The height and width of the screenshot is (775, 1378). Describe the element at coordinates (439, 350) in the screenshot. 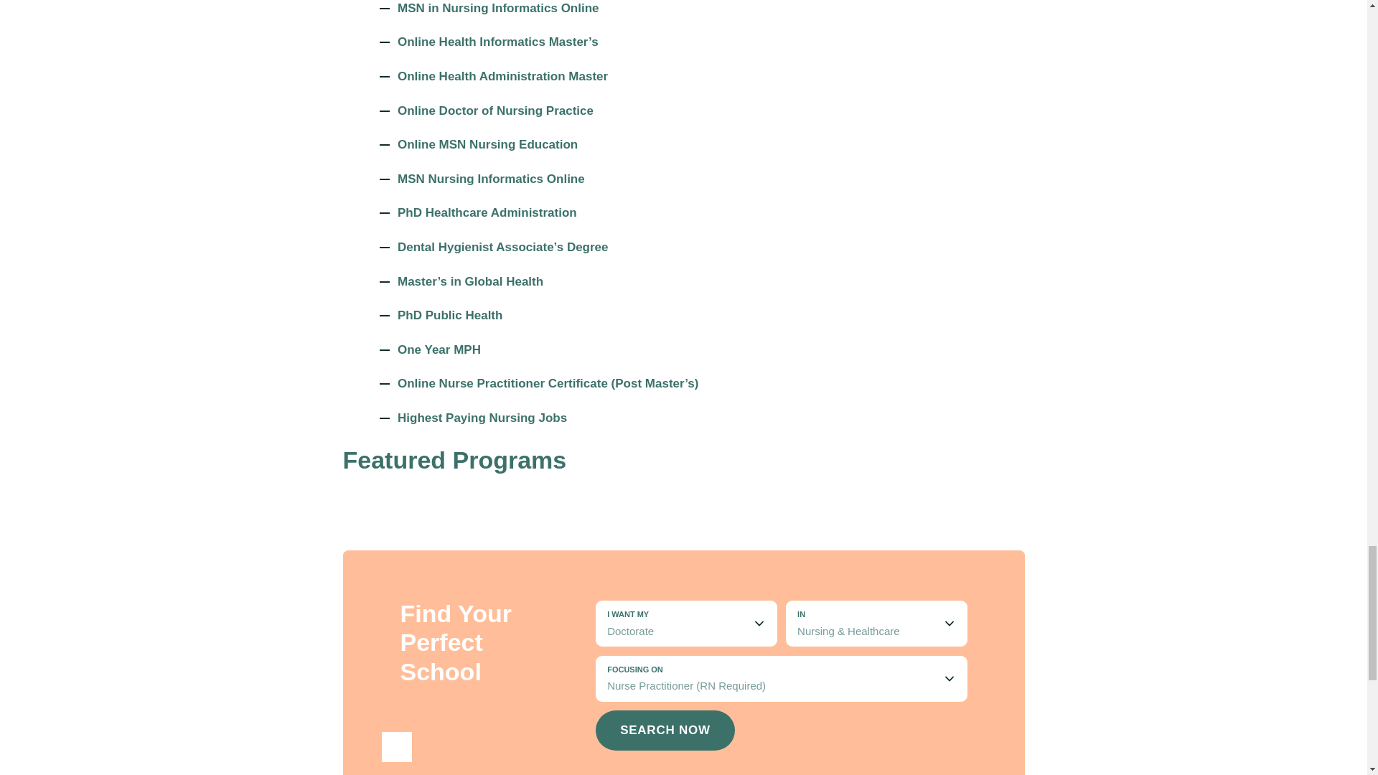

I see `One Year MPH` at that location.